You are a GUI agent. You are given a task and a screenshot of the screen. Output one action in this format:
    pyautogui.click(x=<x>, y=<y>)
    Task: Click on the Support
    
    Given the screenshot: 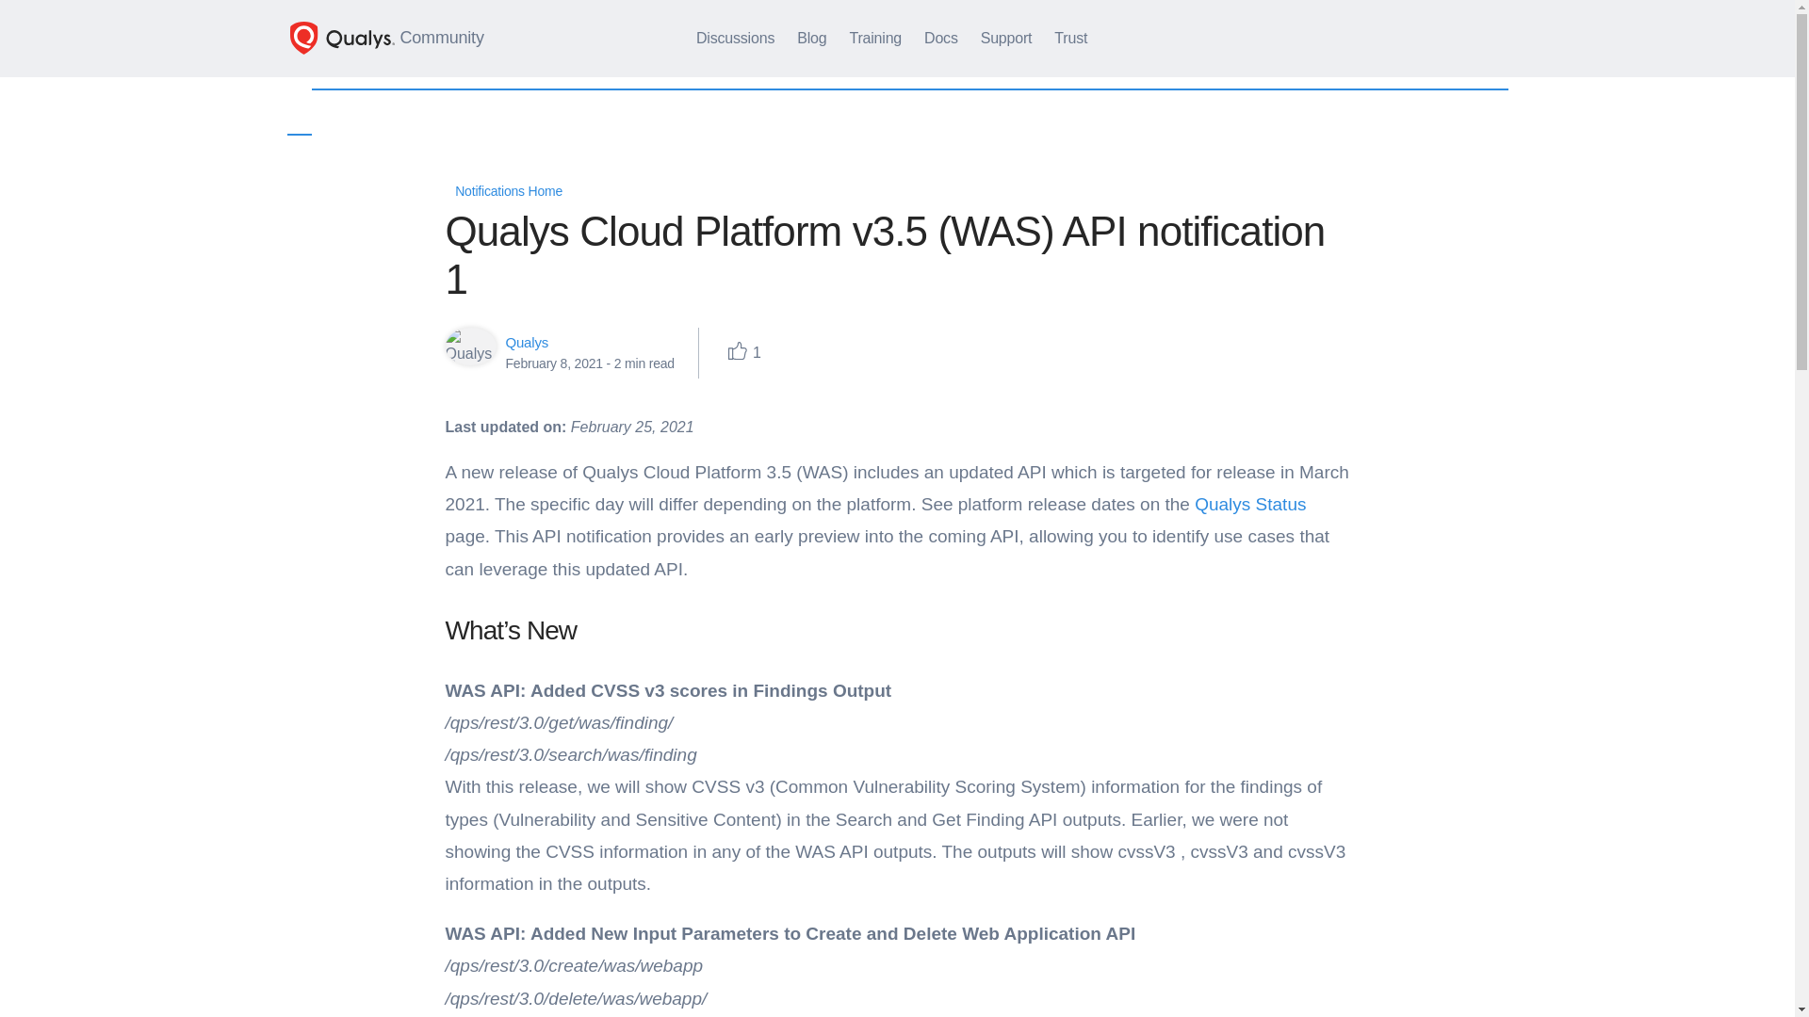 What is the action you would take?
    pyautogui.click(x=1006, y=38)
    